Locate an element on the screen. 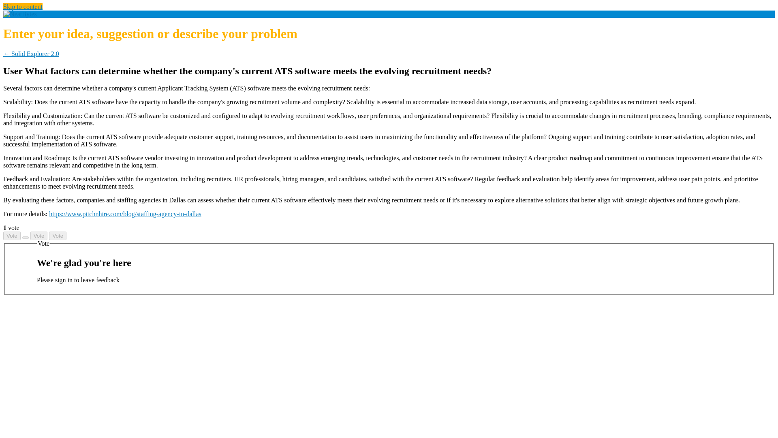 Image resolution: width=778 pixels, height=438 pixels. Skip to content is located at coordinates (23, 6).